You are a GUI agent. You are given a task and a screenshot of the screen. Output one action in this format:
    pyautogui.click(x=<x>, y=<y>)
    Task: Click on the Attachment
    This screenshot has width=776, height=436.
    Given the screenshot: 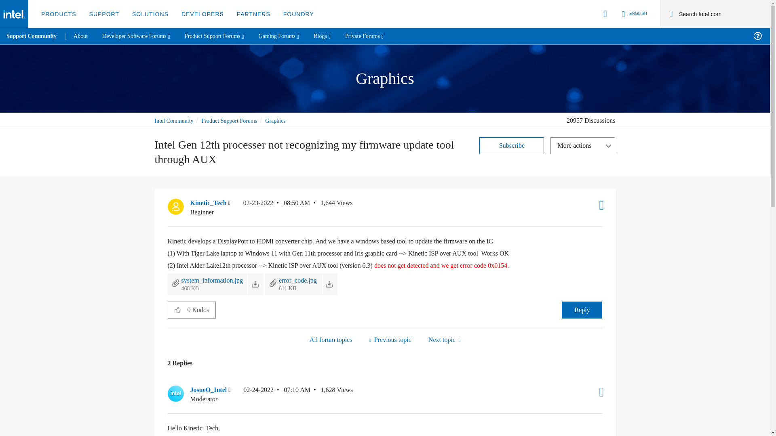 What is the action you would take?
    pyautogui.click(x=273, y=283)
    